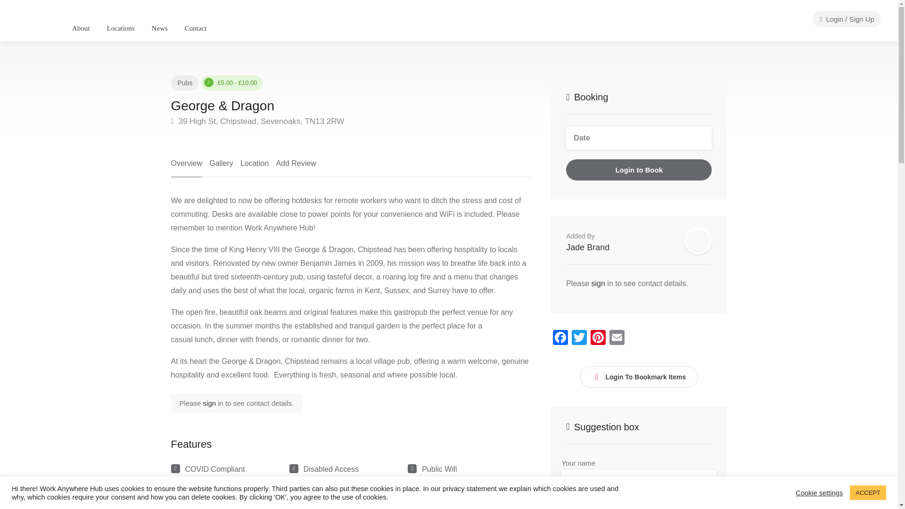 The height and width of the screenshot is (509, 905). Describe the element at coordinates (617, 338) in the screenshot. I see `Email` at that location.